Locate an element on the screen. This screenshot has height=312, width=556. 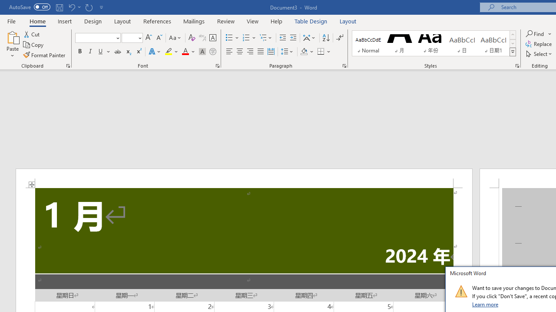
Font... is located at coordinates (217, 66).